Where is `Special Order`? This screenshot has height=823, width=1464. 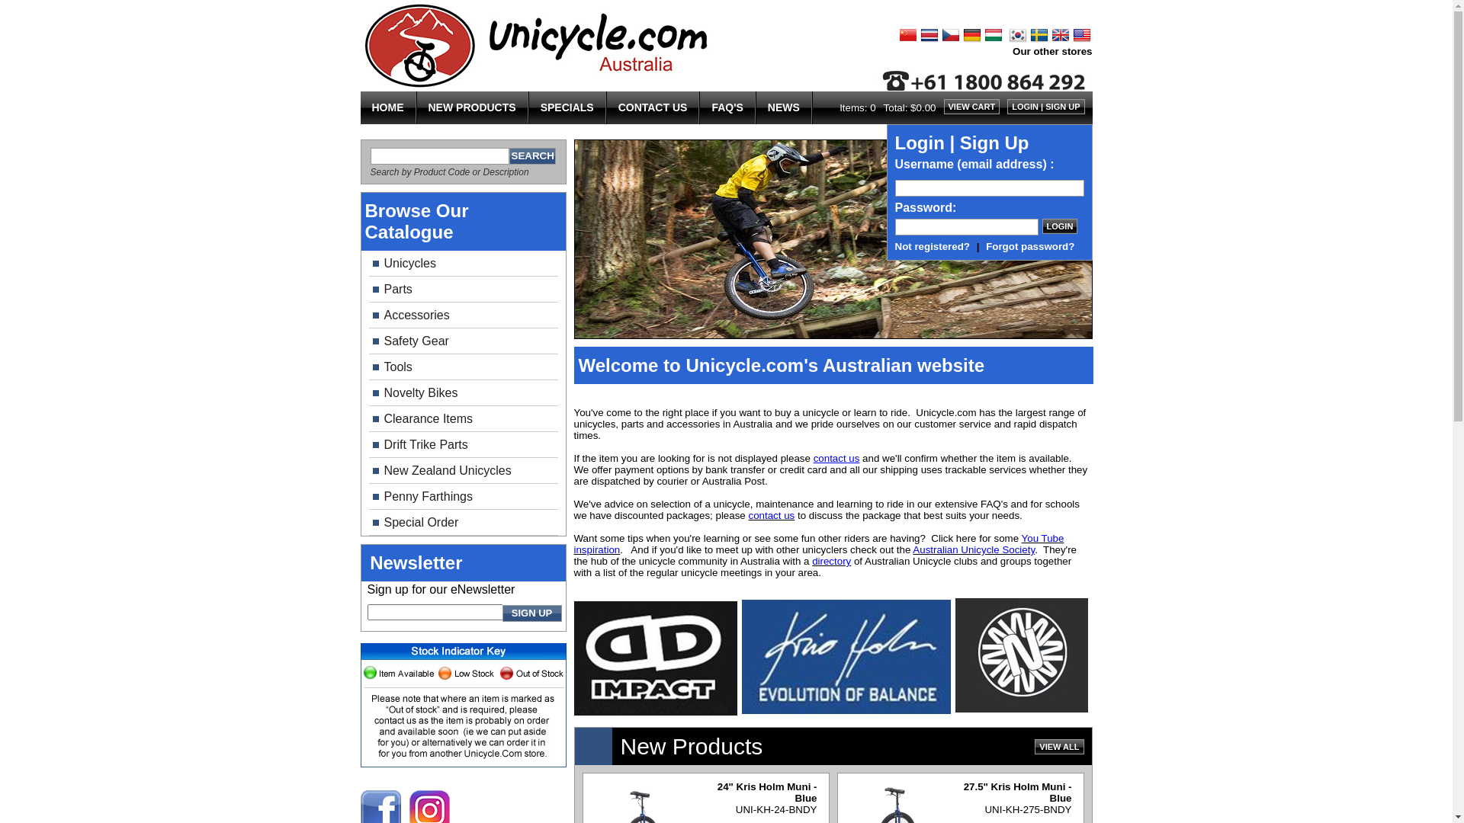
Special Order is located at coordinates (464, 523).